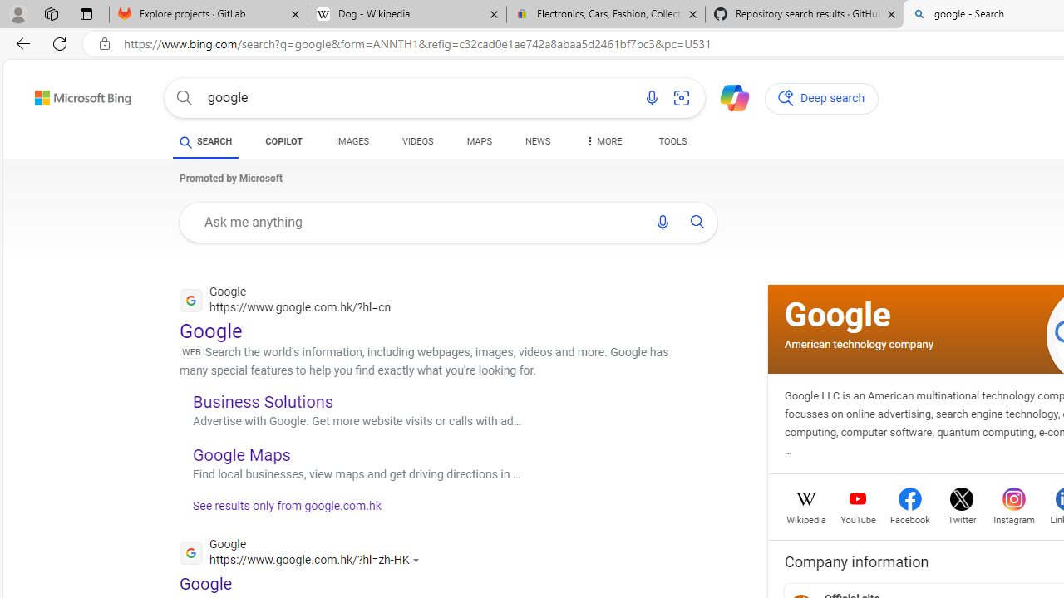 The height and width of the screenshot is (598, 1064). What do you see at coordinates (479, 145) in the screenshot?
I see `MAPS` at bounding box center [479, 145].